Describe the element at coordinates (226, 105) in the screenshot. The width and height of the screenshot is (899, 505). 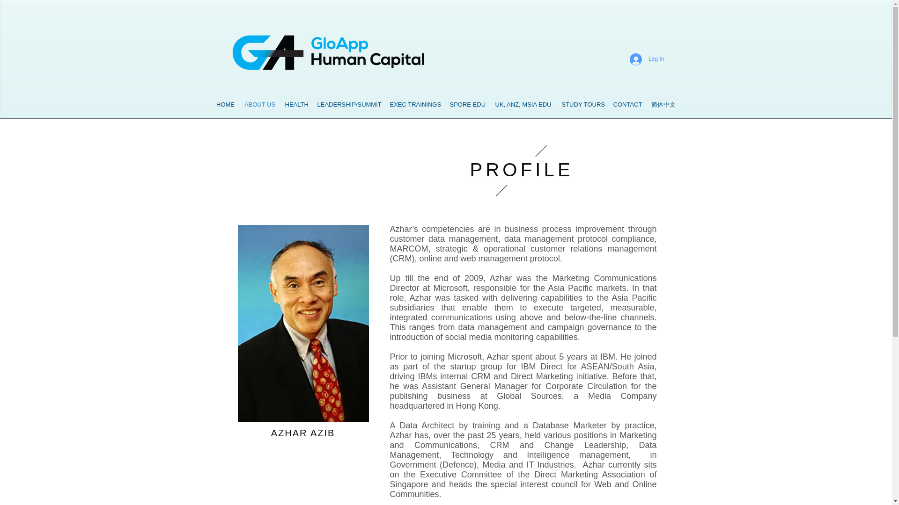
I see `HOME` at that location.